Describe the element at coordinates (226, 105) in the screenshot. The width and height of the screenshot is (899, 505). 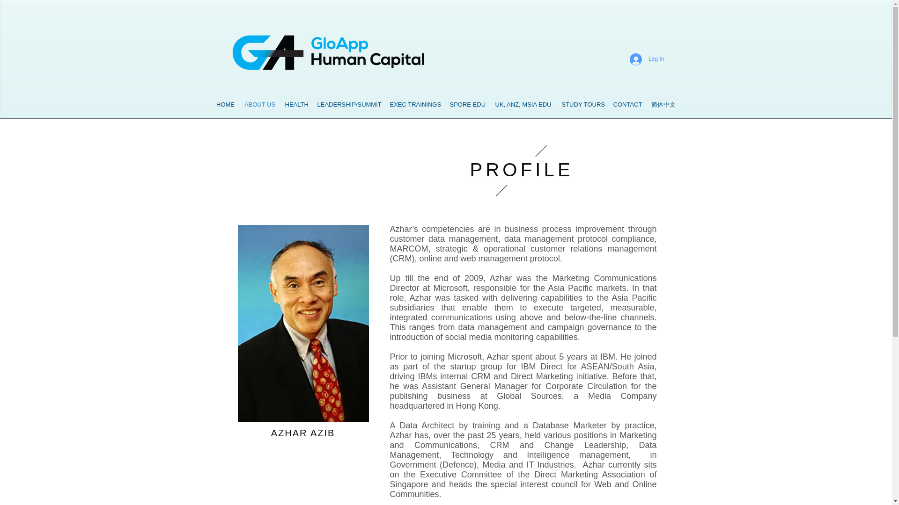
I see `HOME` at that location.